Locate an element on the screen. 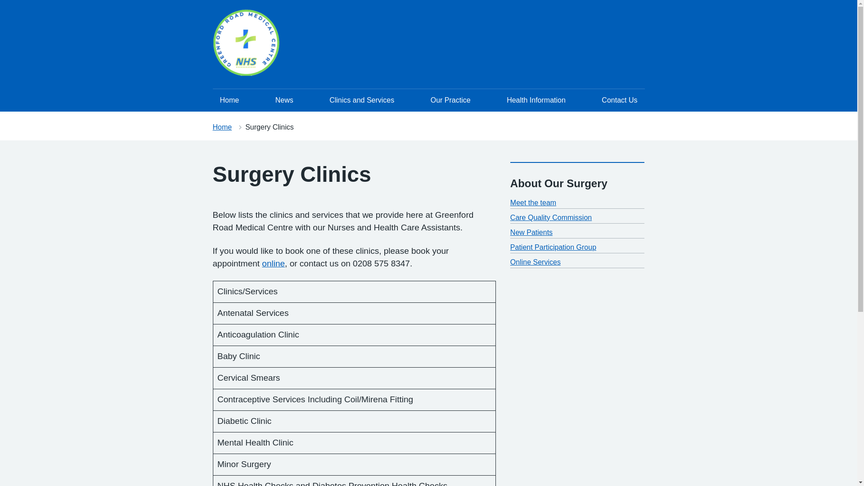 The image size is (864, 486). Patient Participation Group is located at coordinates (553, 247).